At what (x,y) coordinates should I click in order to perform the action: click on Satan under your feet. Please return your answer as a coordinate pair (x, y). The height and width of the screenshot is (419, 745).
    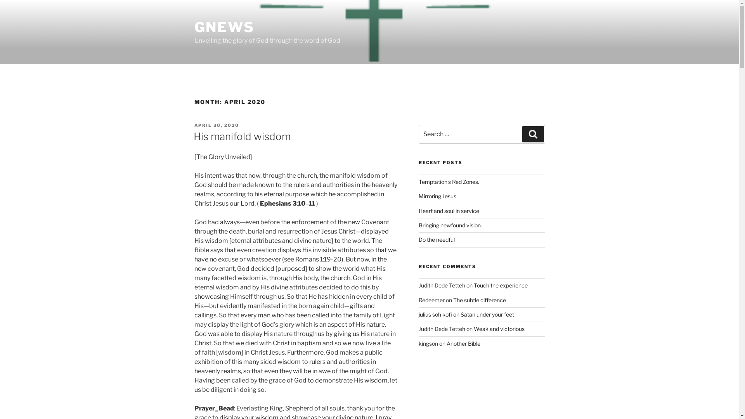
    Looking at the image, I should click on (487, 314).